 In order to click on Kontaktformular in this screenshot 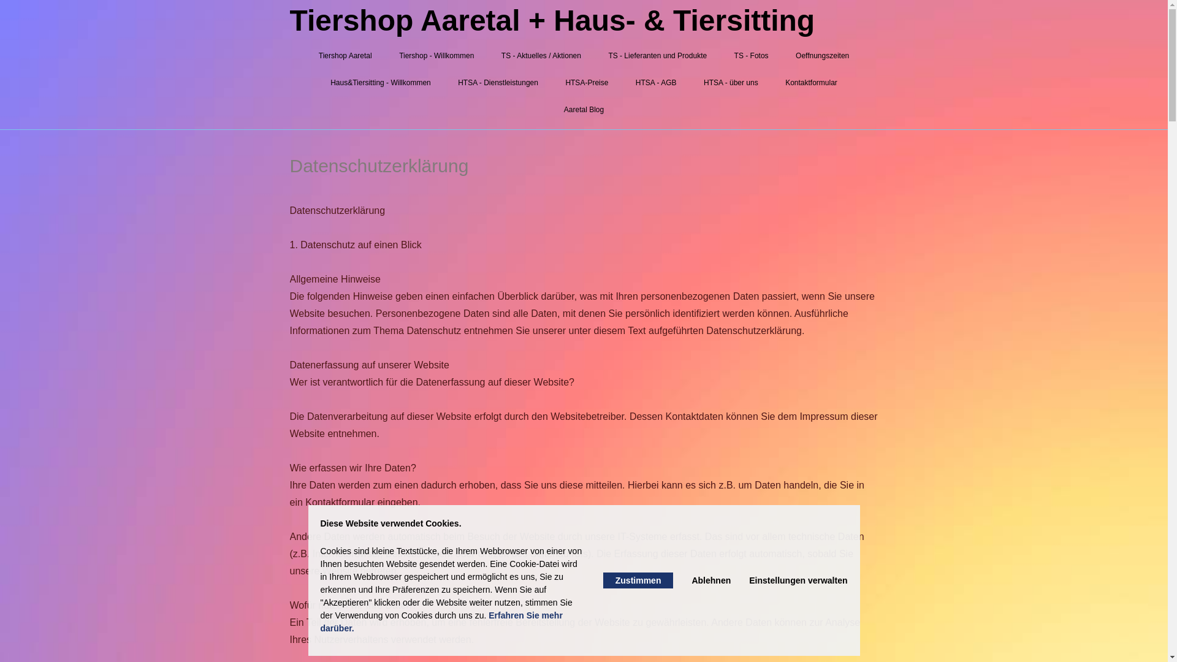, I will do `click(812, 83)`.